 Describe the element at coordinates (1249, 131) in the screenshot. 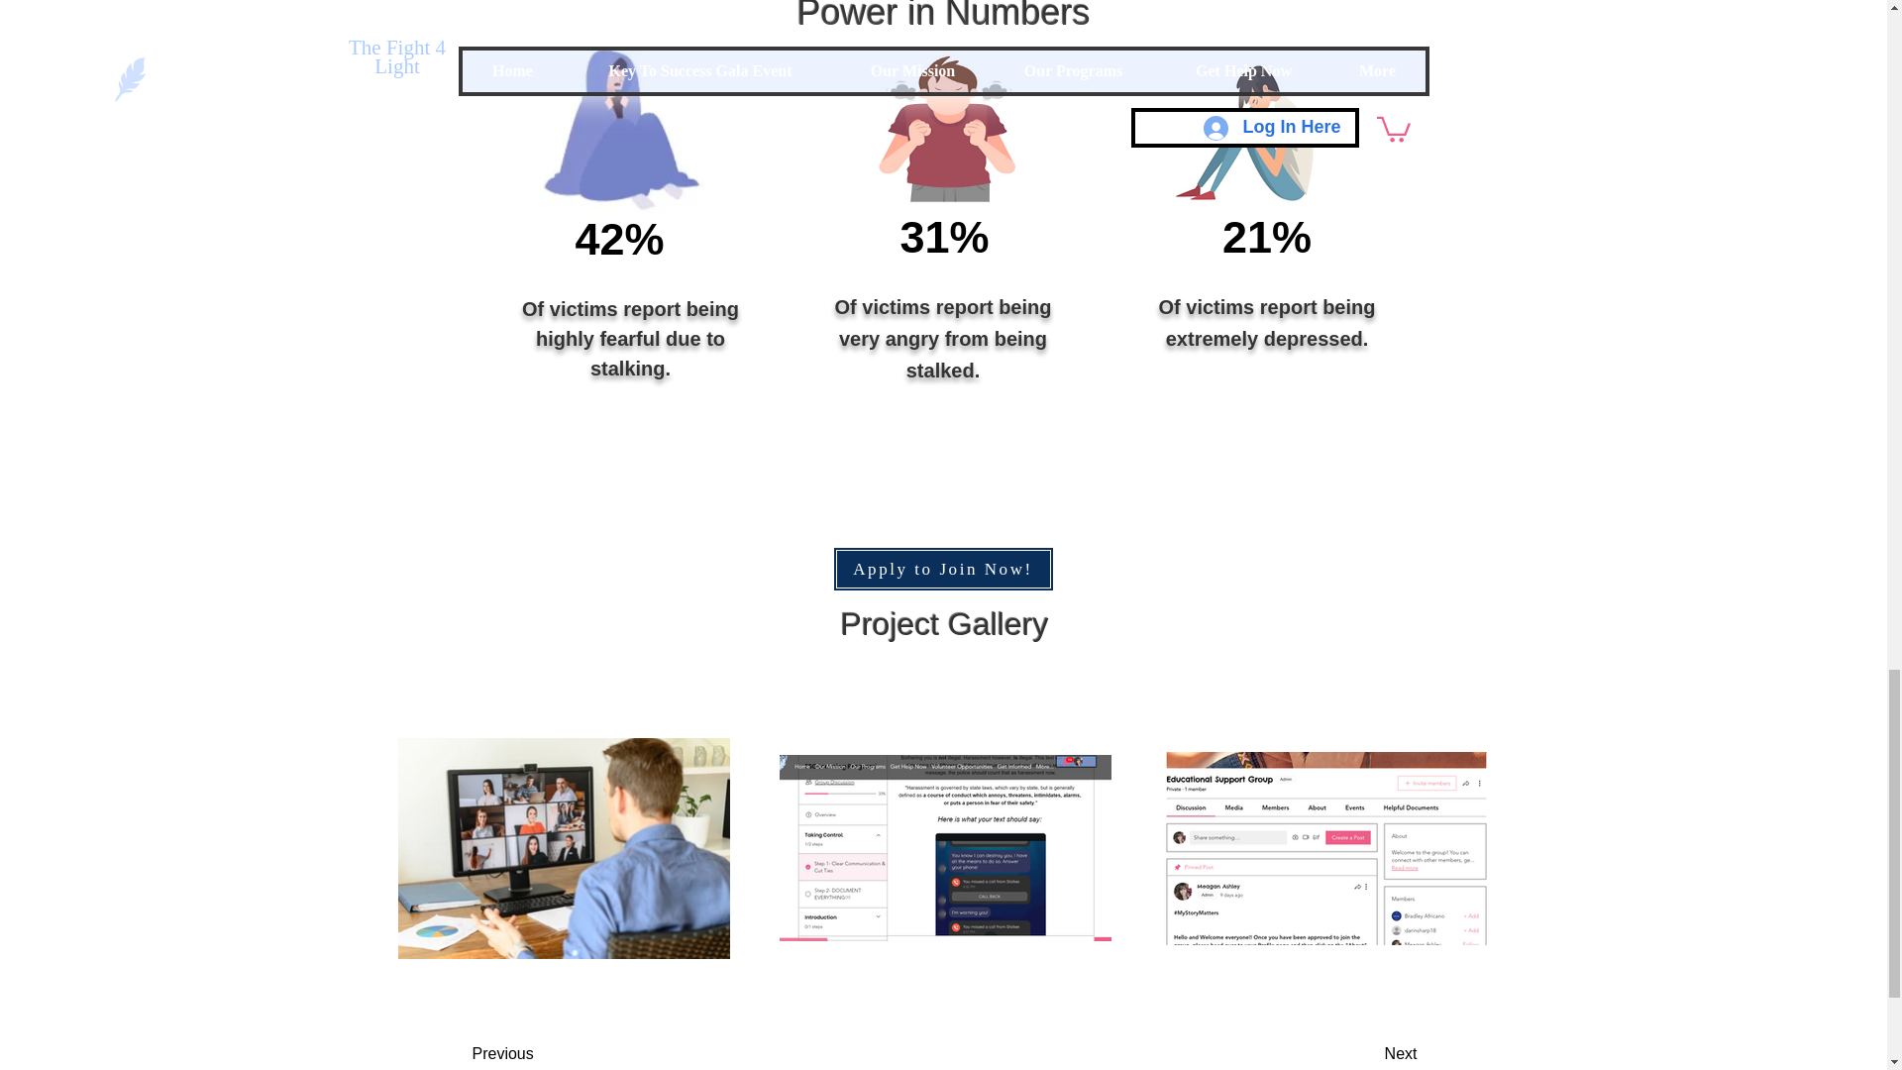

I see `depressed.png` at that location.